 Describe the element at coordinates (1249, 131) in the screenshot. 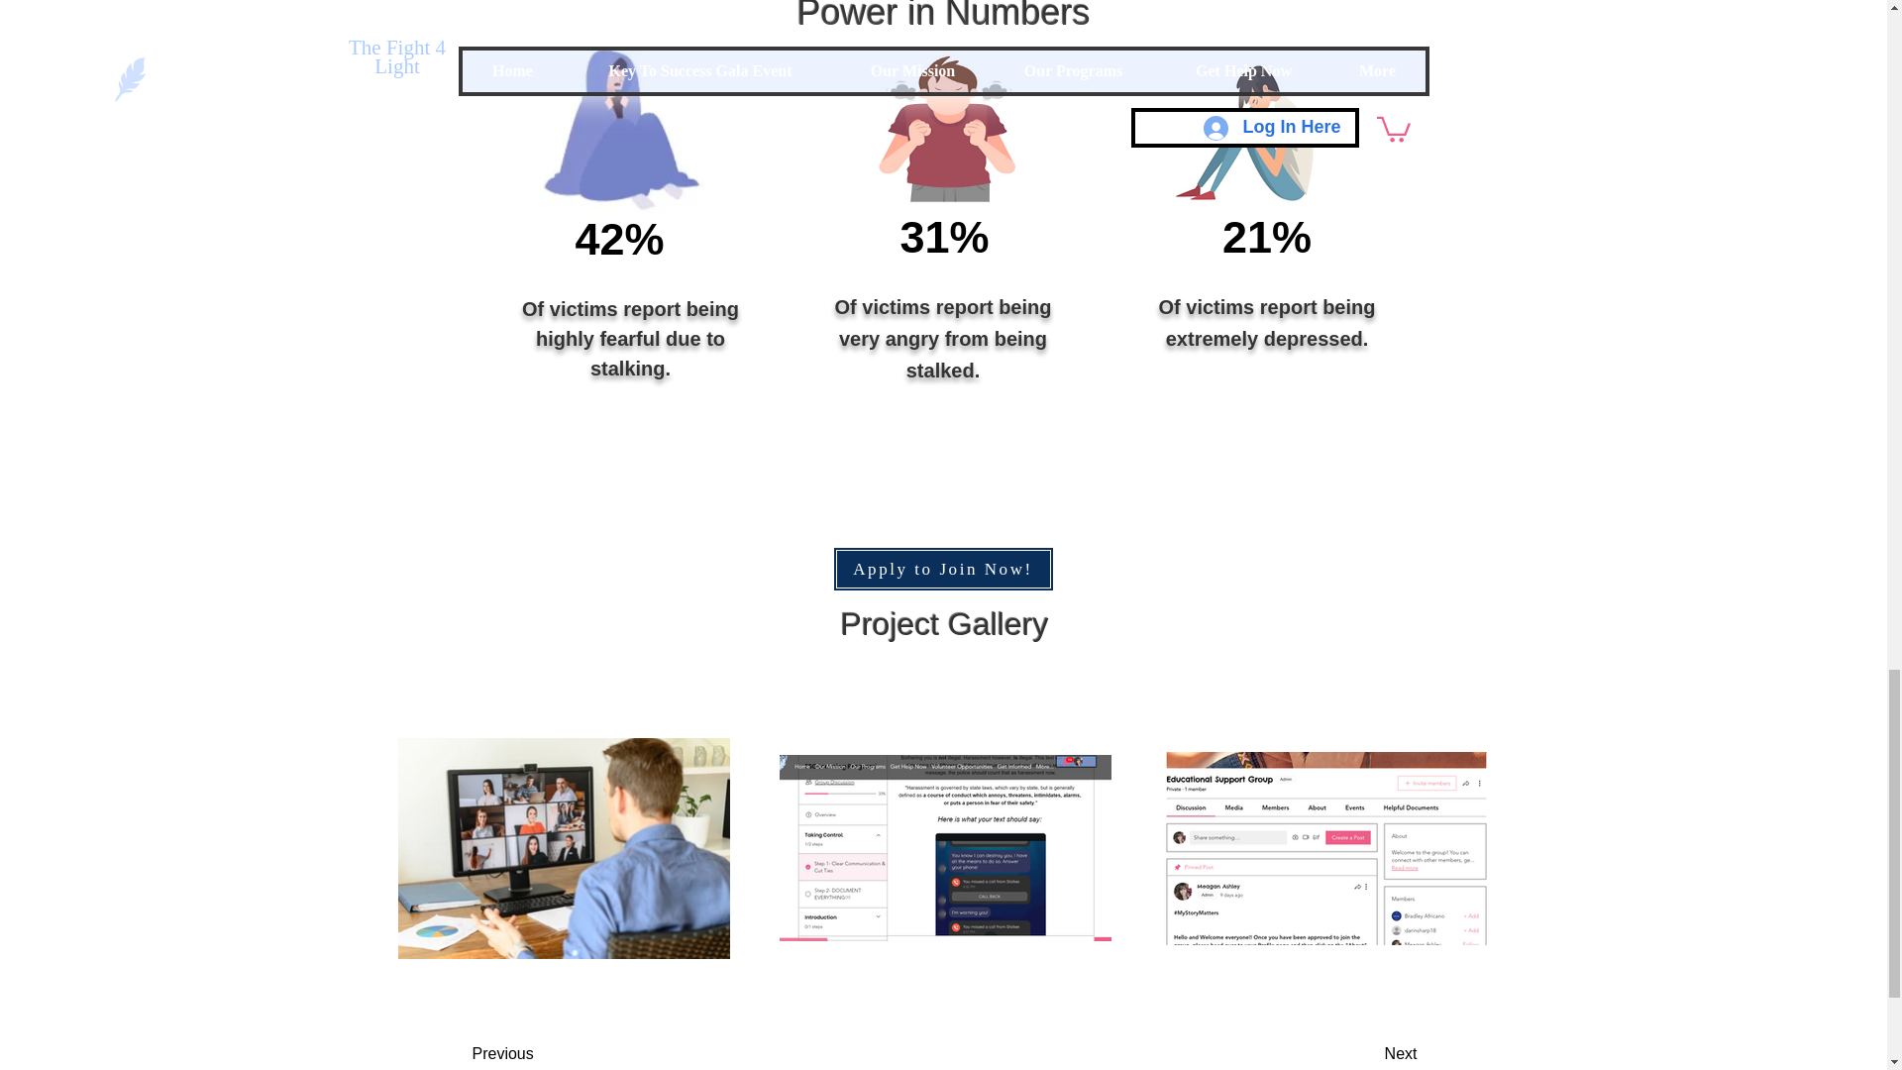

I see `depressed.png` at that location.